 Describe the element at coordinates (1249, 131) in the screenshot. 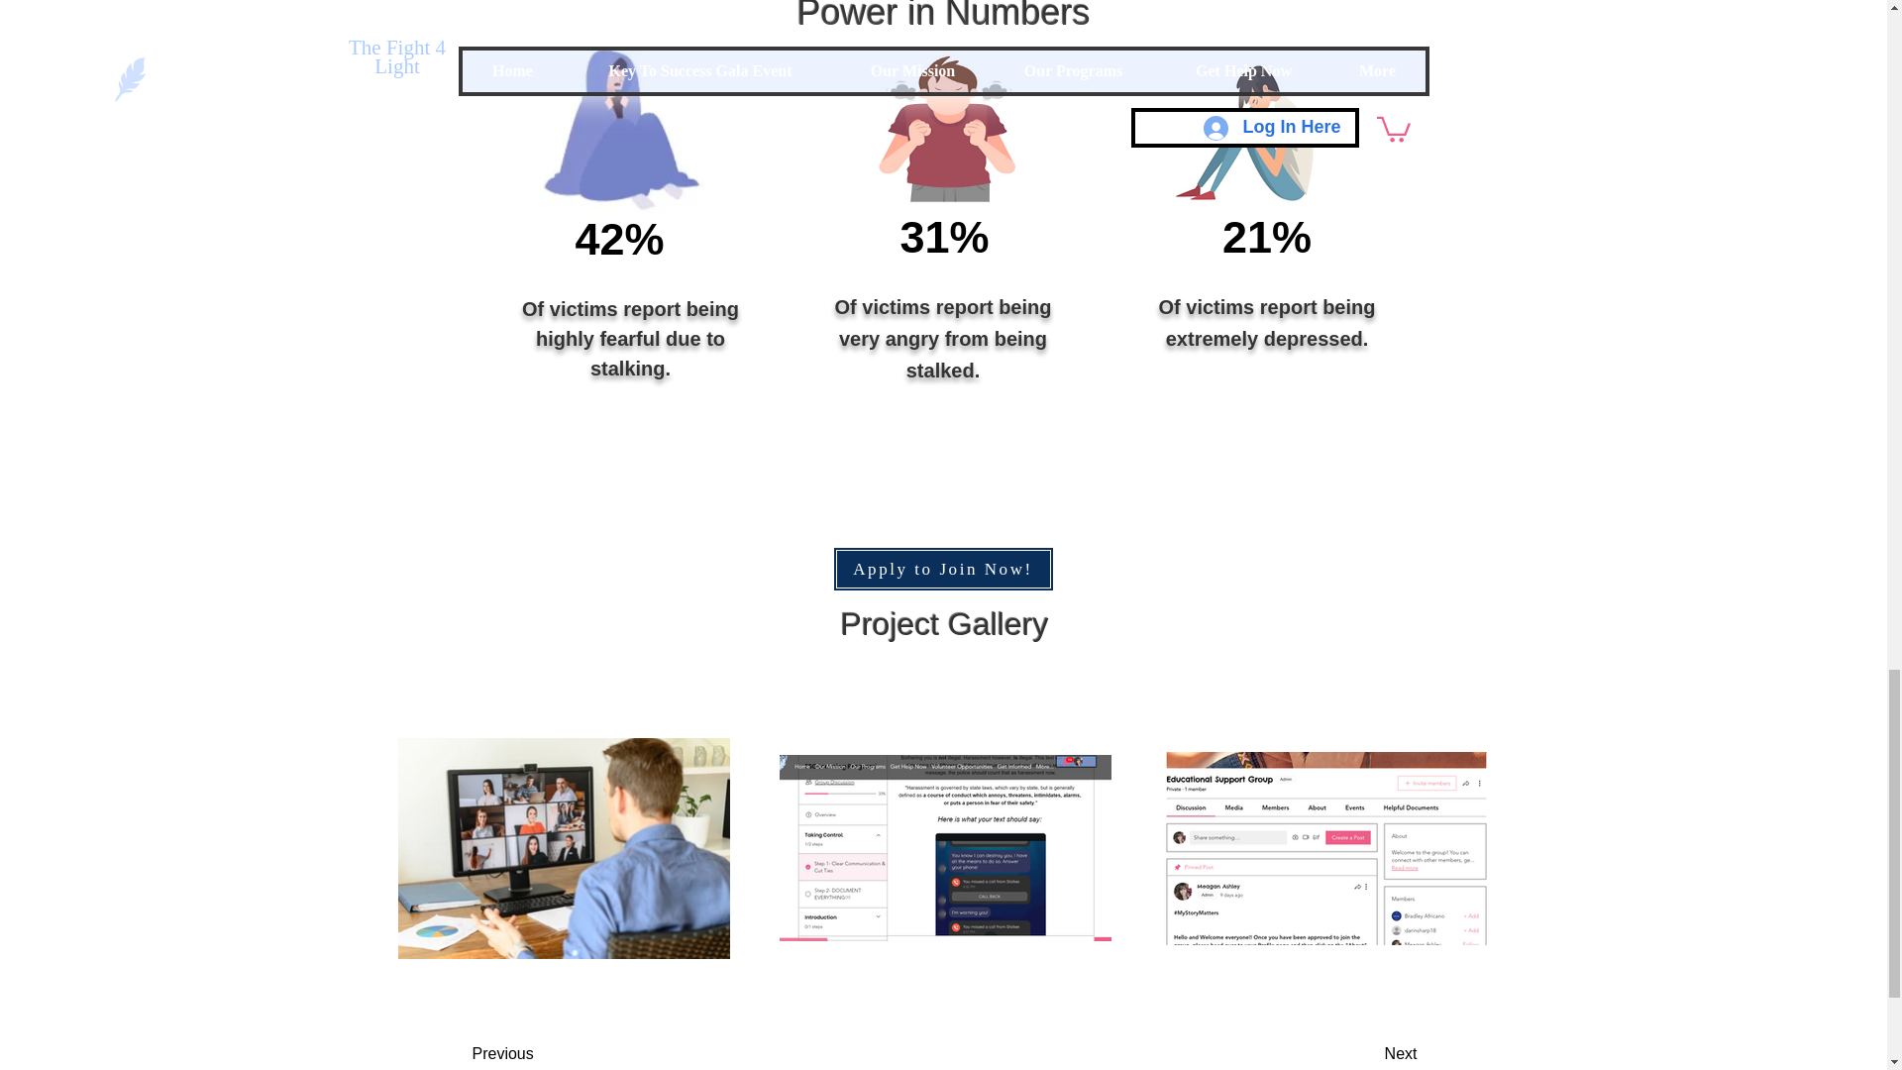

I see `depressed.png` at that location.